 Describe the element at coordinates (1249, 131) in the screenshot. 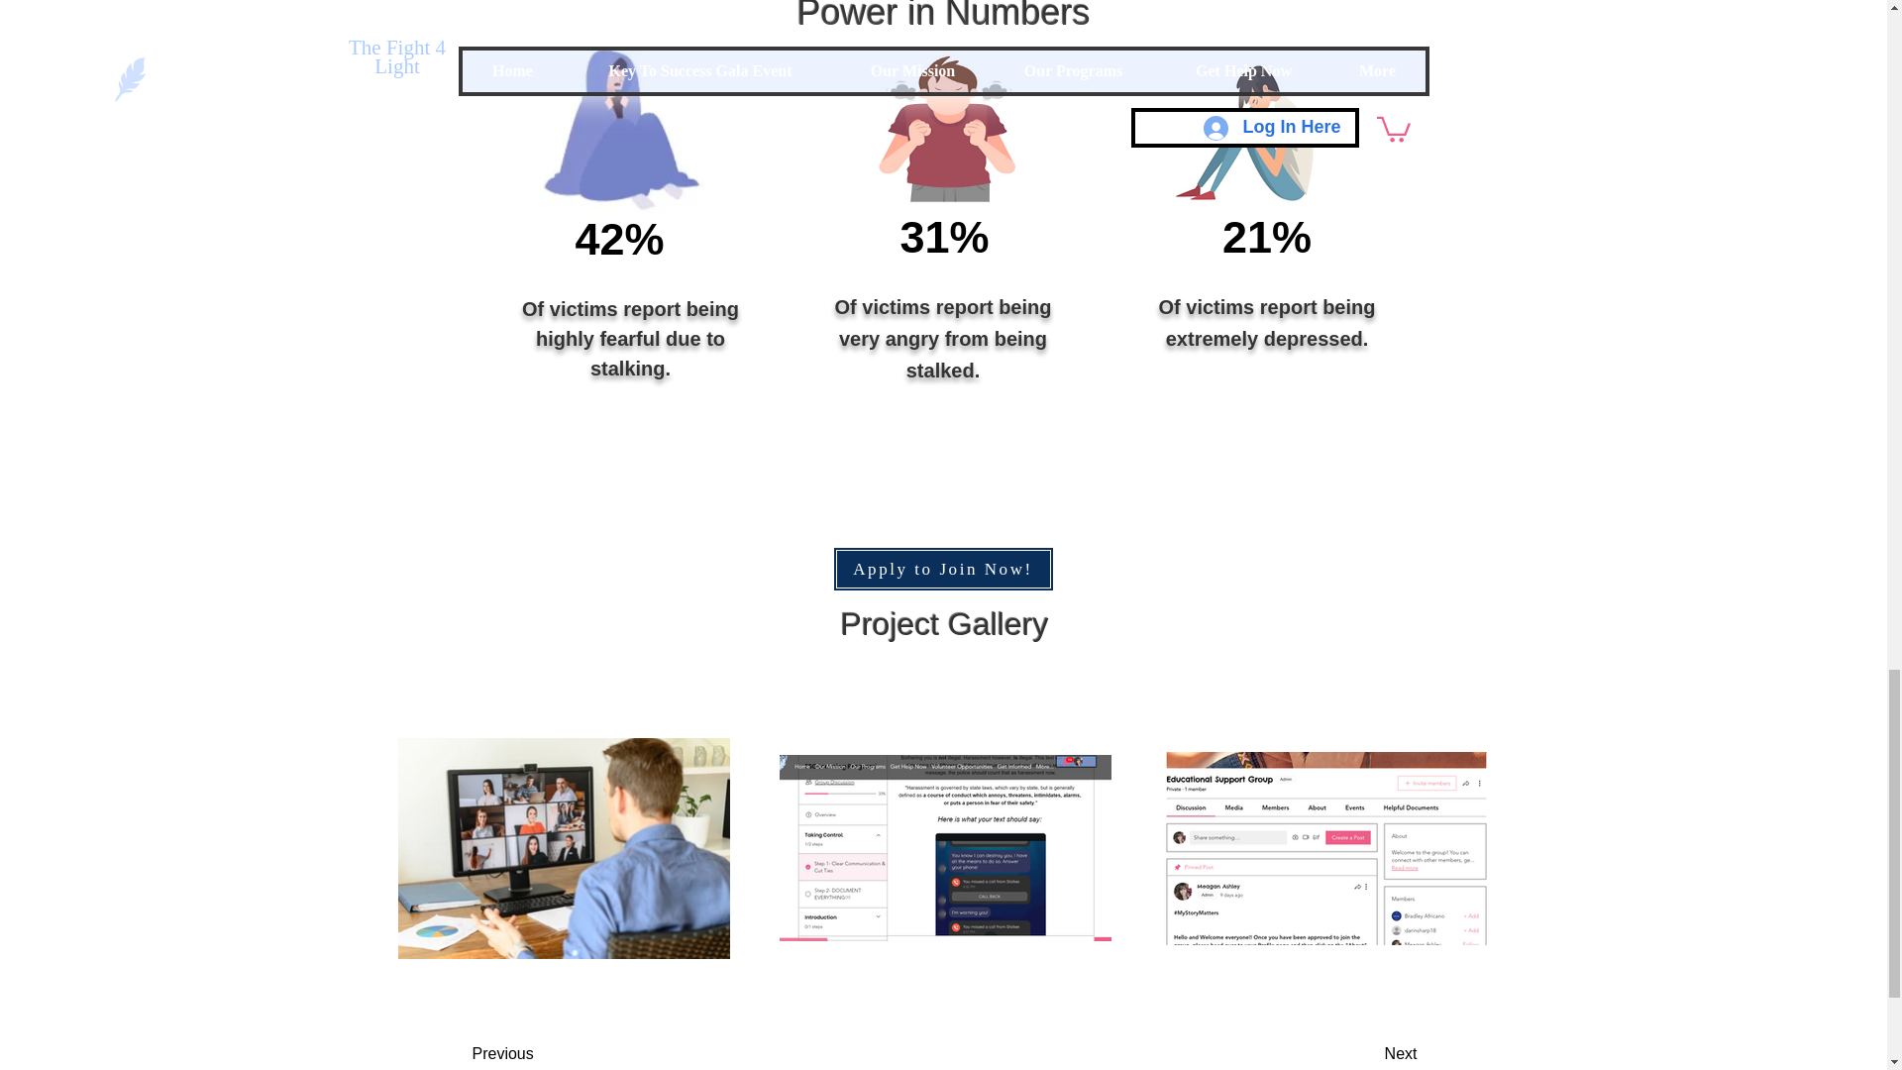

I see `depressed.png` at that location.